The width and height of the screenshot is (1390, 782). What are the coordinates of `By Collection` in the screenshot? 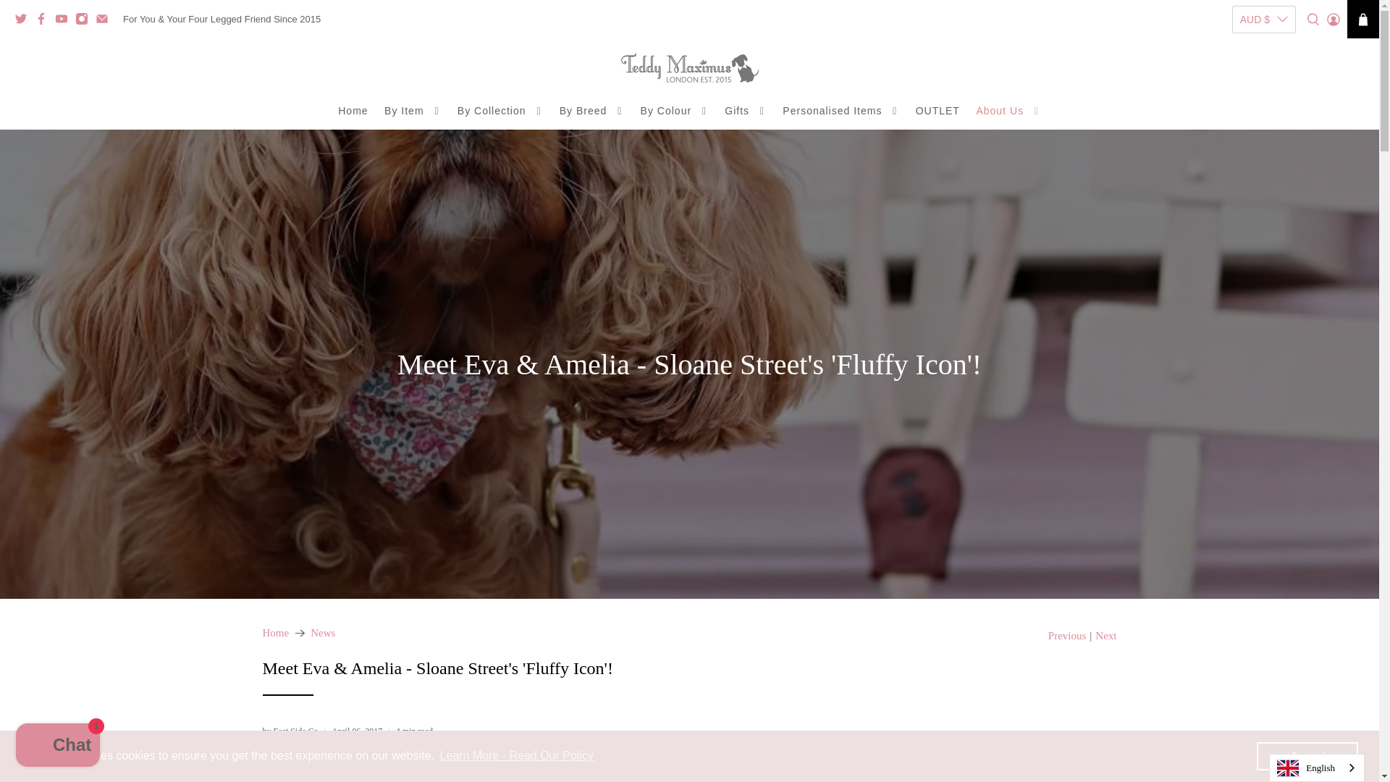 It's located at (500, 112).